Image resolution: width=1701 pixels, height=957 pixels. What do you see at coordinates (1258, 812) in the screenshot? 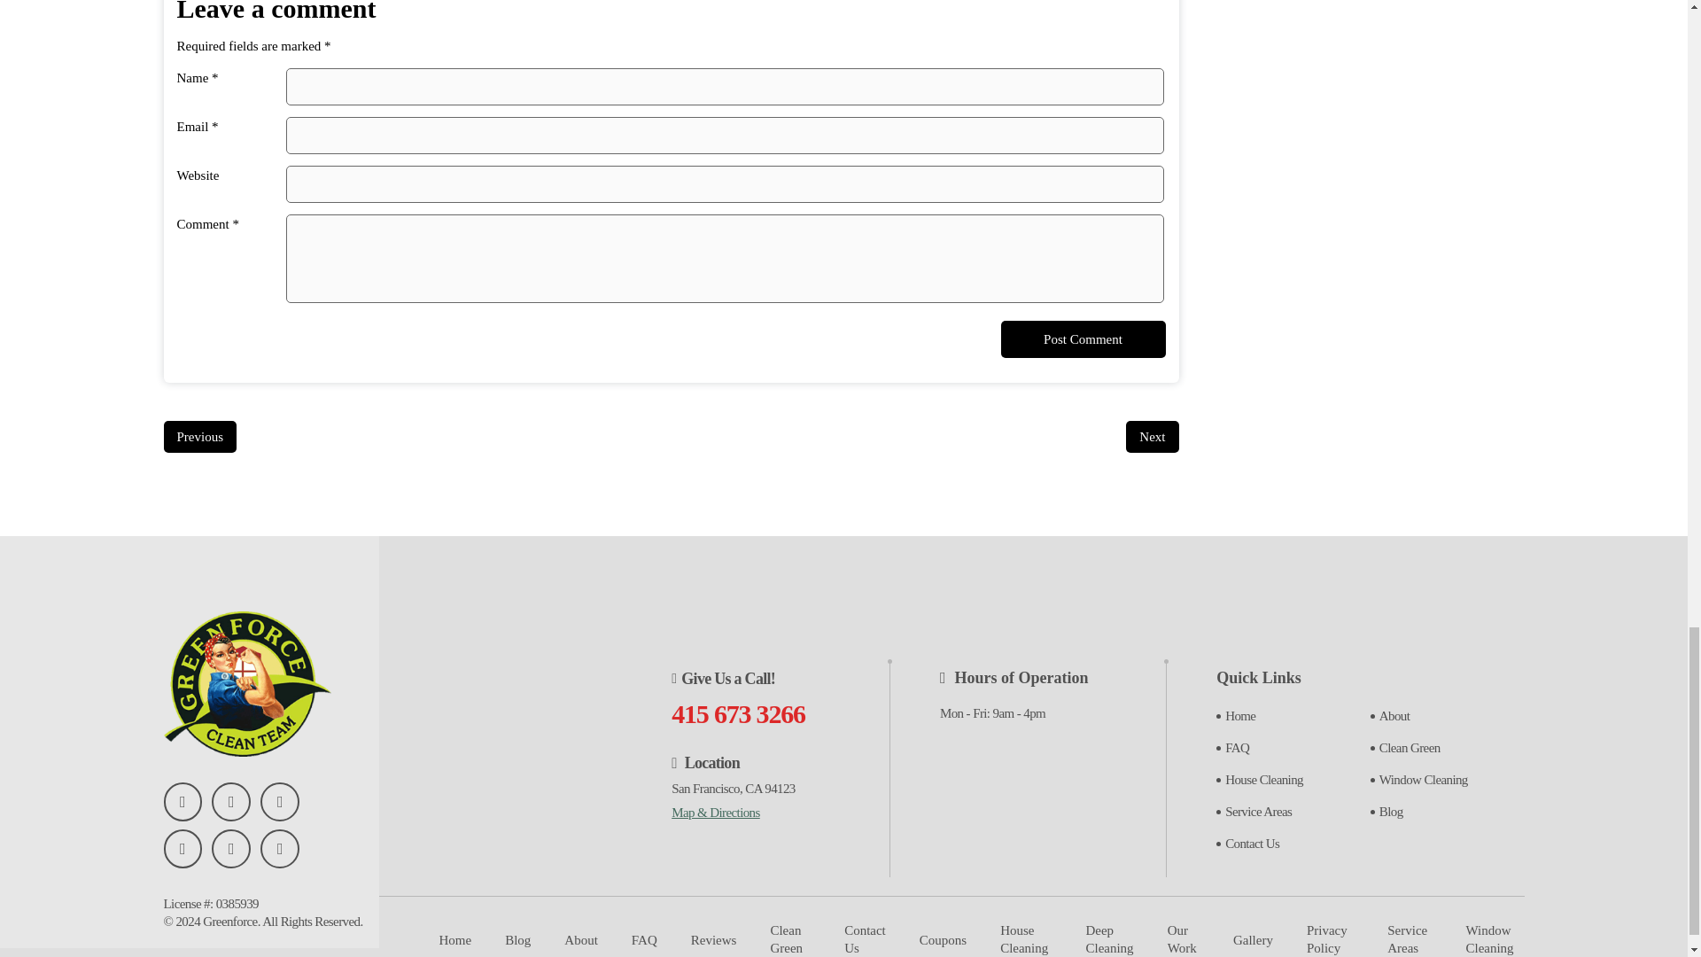
I see `Service Areas` at bounding box center [1258, 812].